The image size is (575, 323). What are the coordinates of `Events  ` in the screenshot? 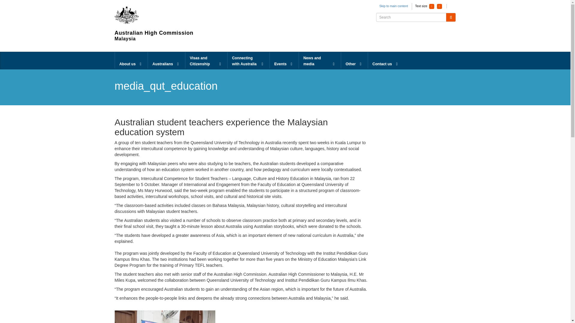 It's located at (284, 60).